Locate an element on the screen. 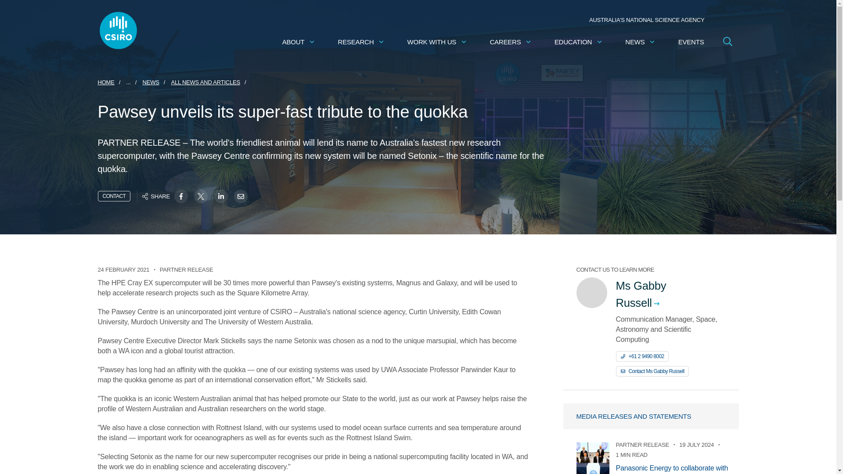 Image resolution: width=843 pixels, height=474 pixels. CONTACT is located at coordinates (114, 196).